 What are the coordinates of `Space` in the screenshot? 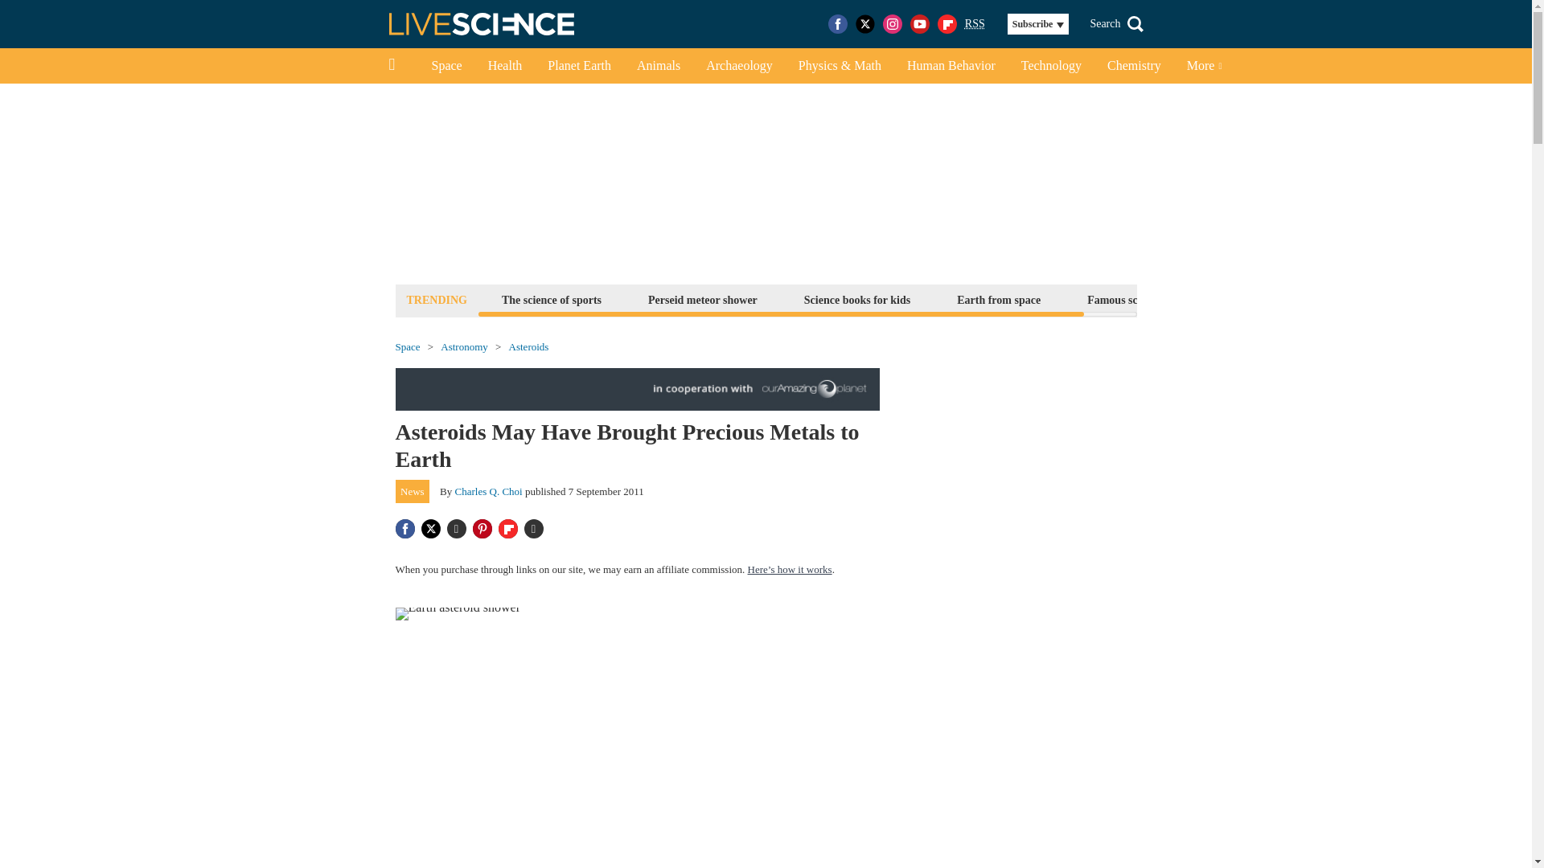 It's located at (446, 66).